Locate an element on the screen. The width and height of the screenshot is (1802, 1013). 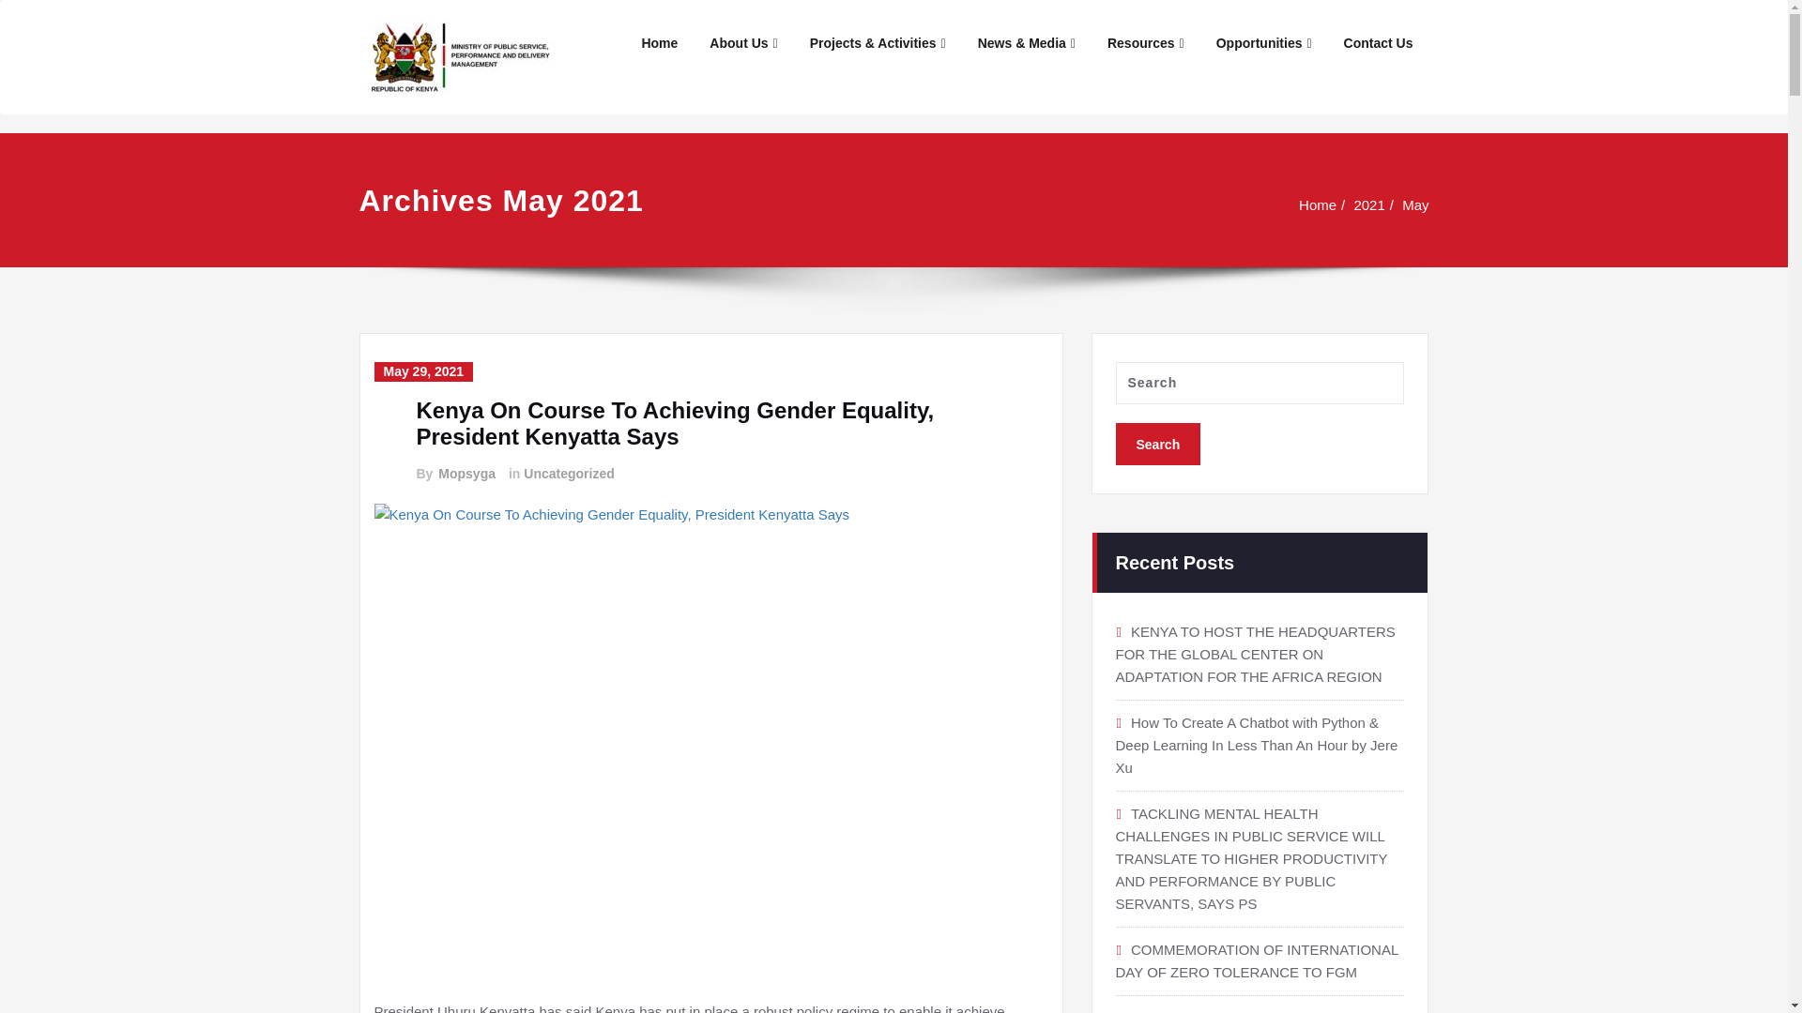
Contact Us is located at coordinates (1378, 43).